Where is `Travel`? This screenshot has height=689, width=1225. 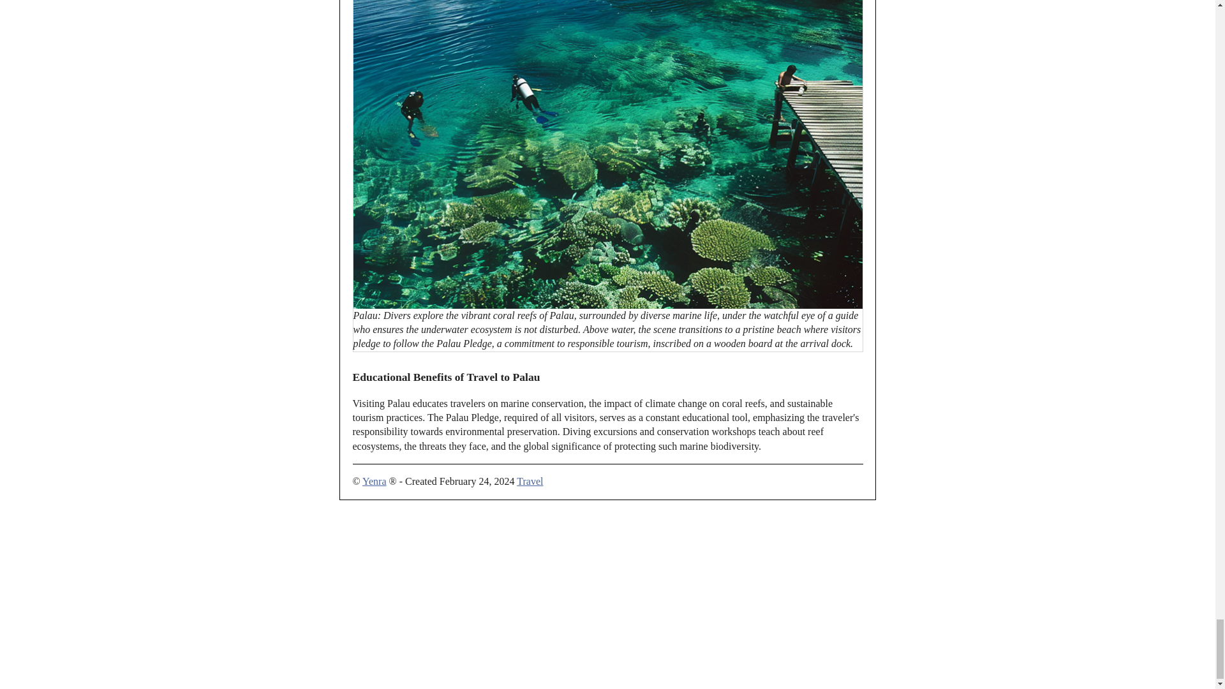
Travel is located at coordinates (530, 481).